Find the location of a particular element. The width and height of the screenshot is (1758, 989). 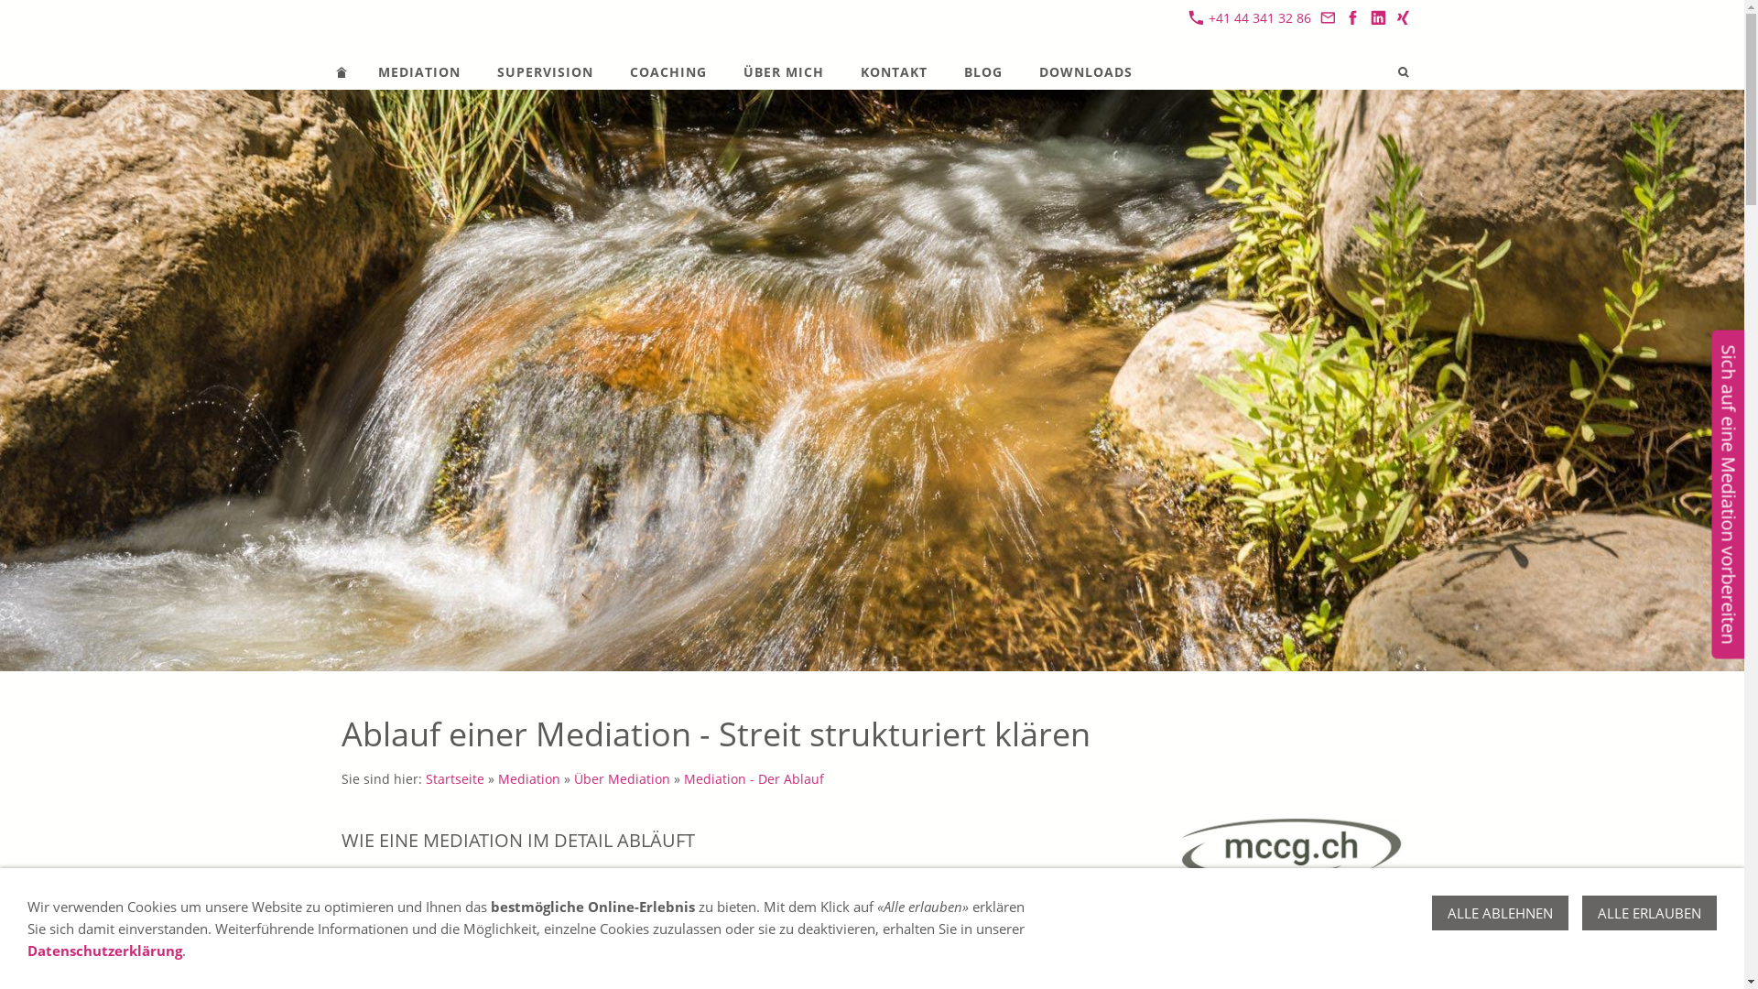

SUPERVISION is located at coordinates (544, 71).